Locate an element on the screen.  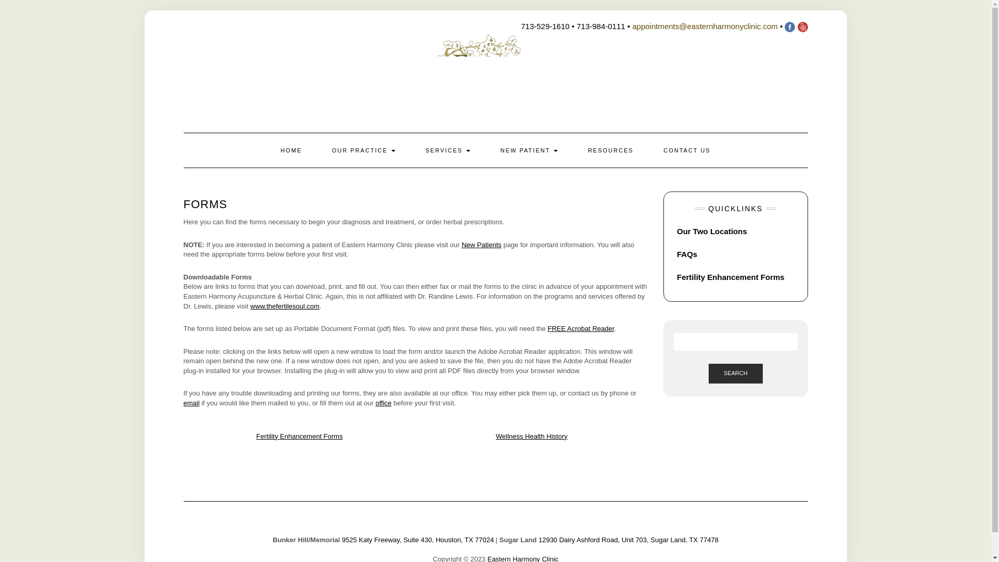
yelp is located at coordinates (802, 26).